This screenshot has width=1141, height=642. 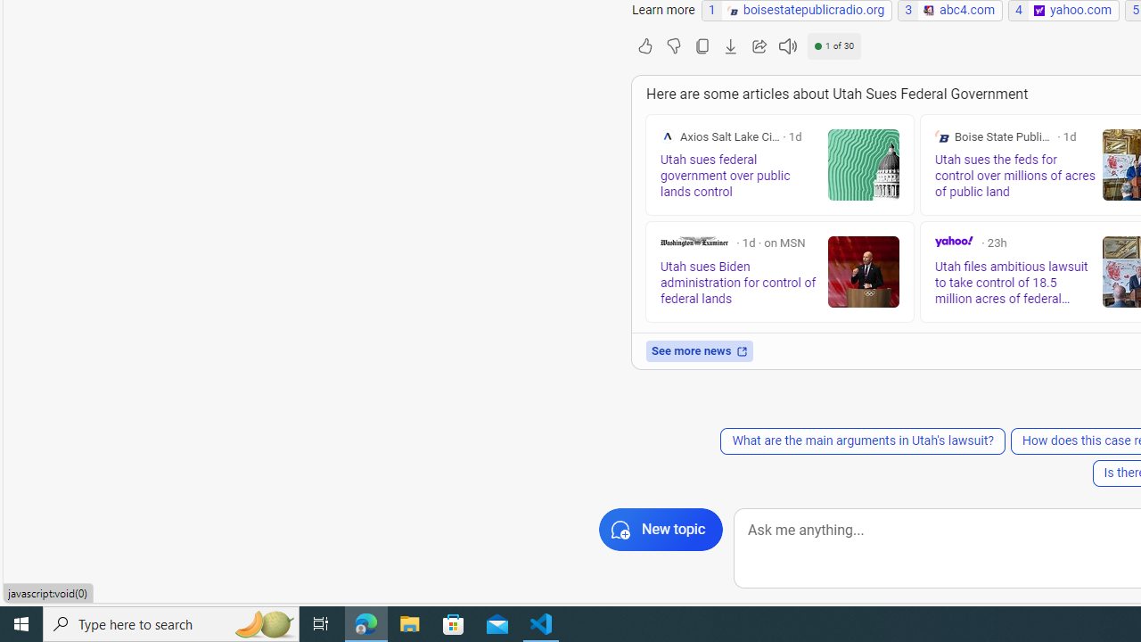 What do you see at coordinates (667, 136) in the screenshot?
I see `Axios Salt Lake City on MSN` at bounding box center [667, 136].